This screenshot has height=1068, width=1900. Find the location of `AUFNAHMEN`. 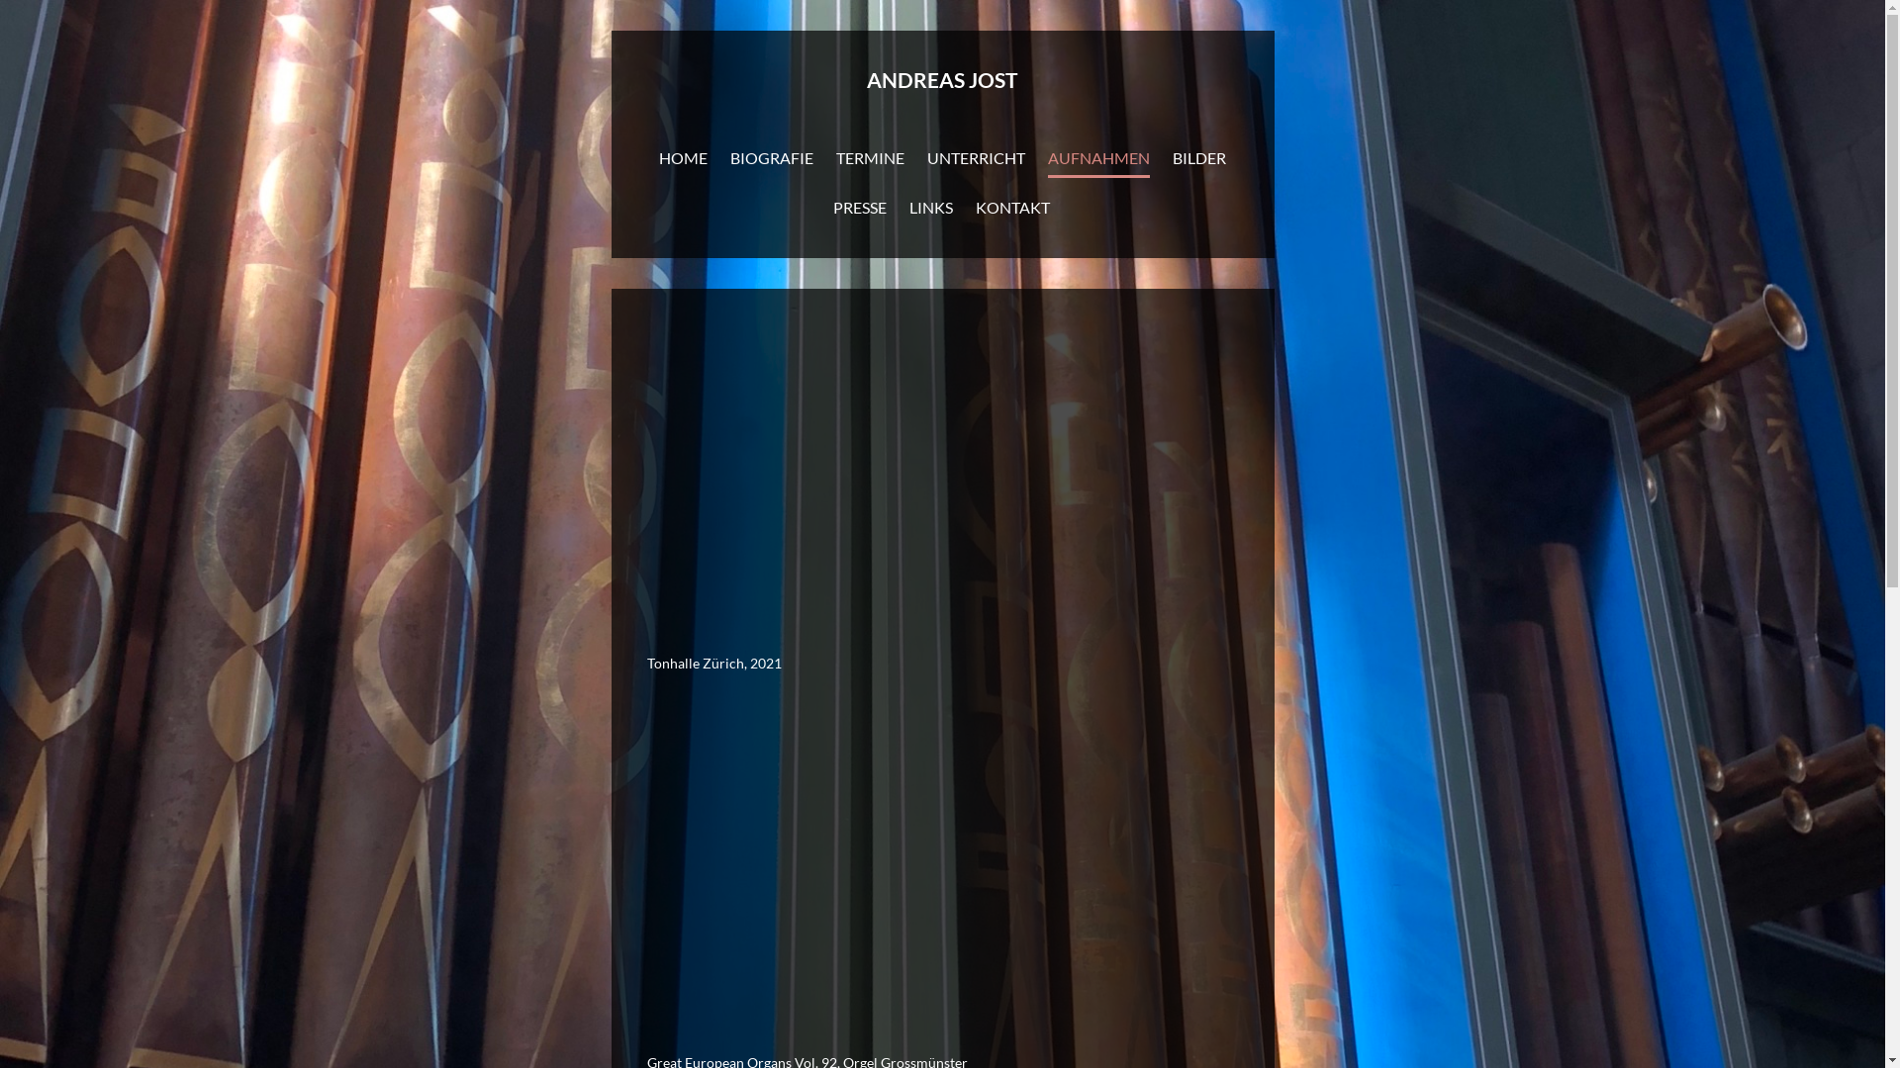

AUFNAHMEN is located at coordinates (1098, 162).